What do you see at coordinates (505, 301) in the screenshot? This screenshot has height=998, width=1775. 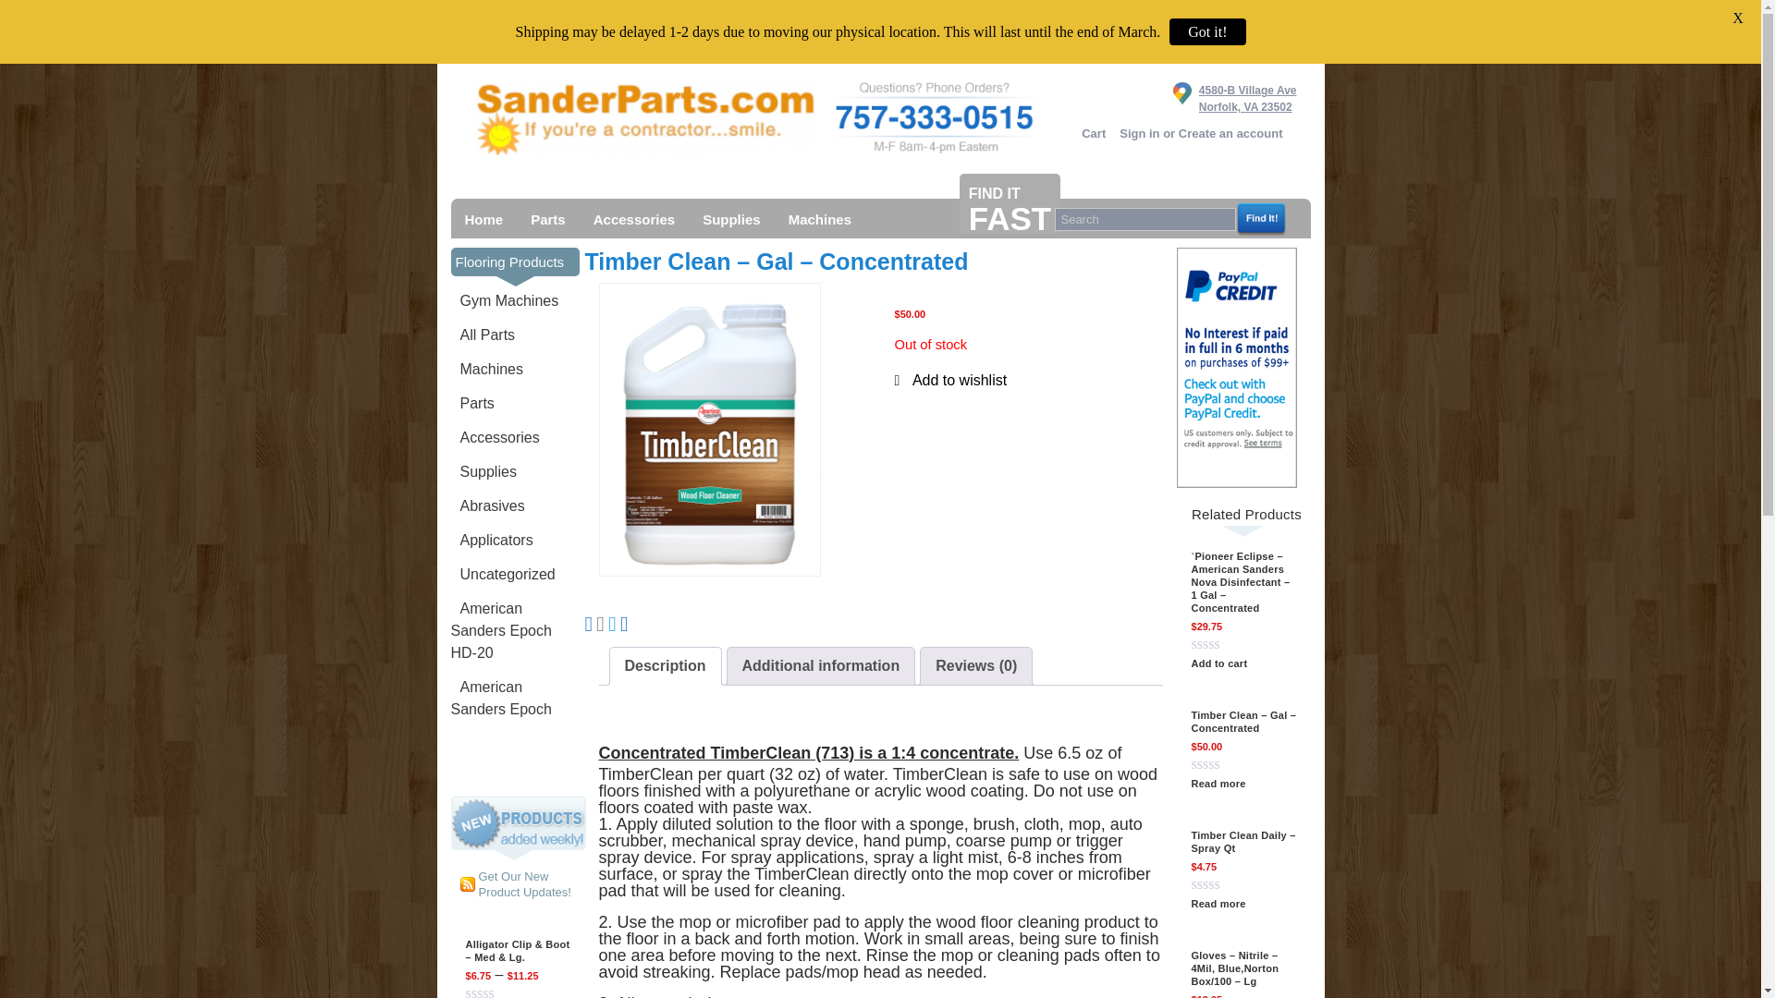 I see `Sander Parts` at bounding box center [505, 301].